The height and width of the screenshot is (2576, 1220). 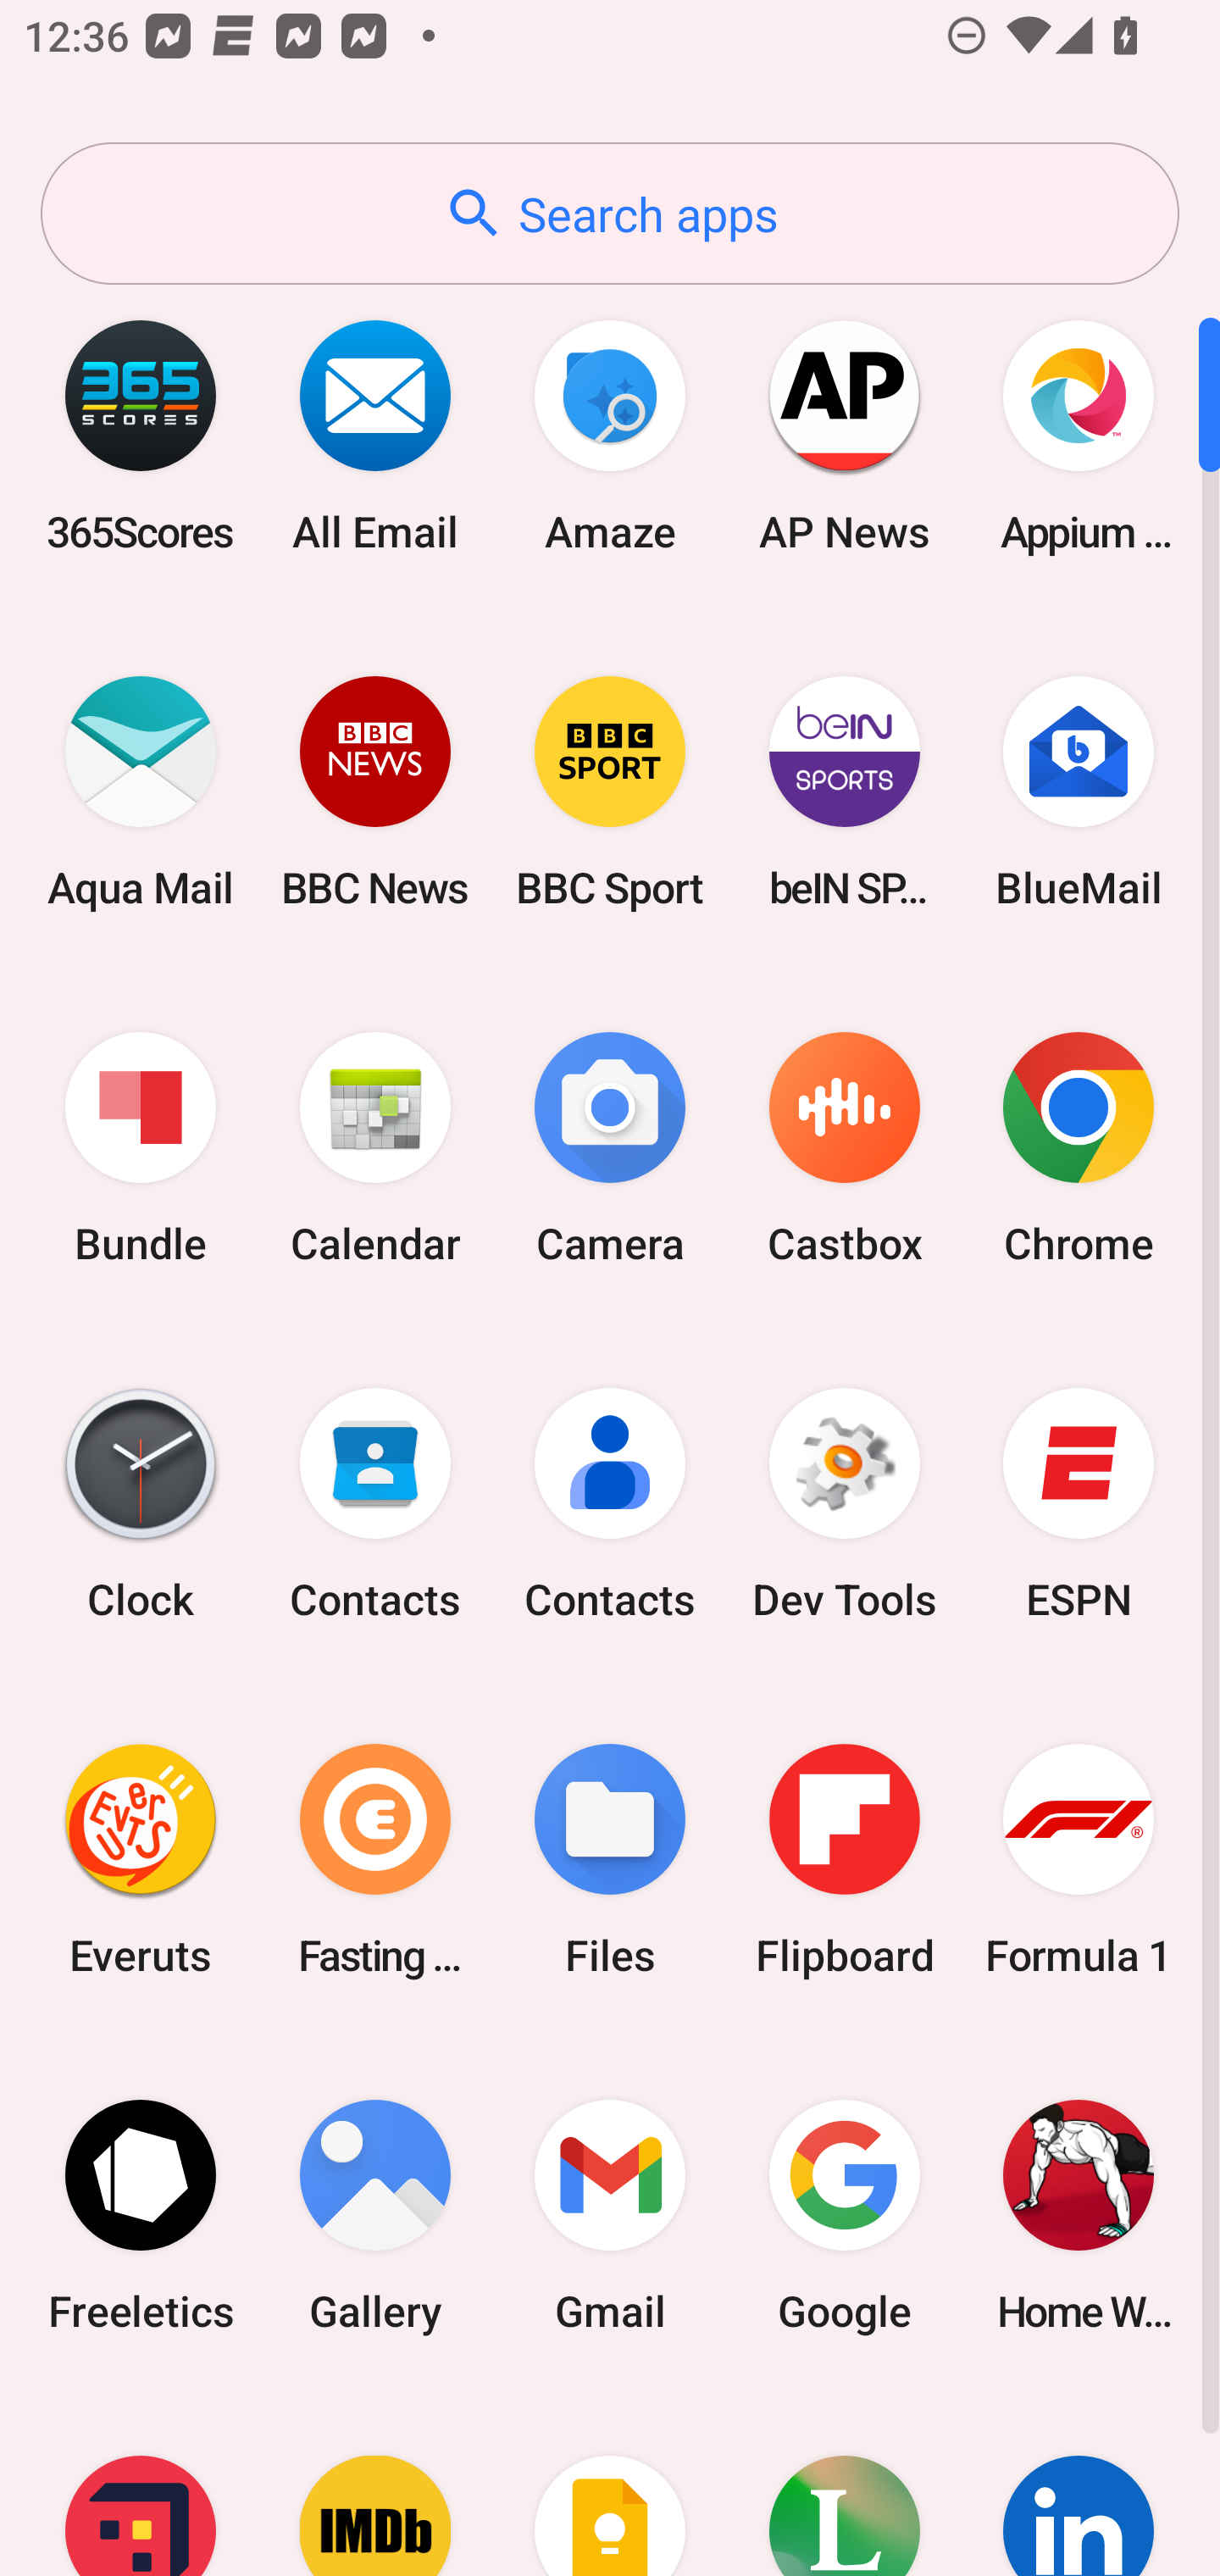 I want to click on Everuts, so click(x=141, y=1859).